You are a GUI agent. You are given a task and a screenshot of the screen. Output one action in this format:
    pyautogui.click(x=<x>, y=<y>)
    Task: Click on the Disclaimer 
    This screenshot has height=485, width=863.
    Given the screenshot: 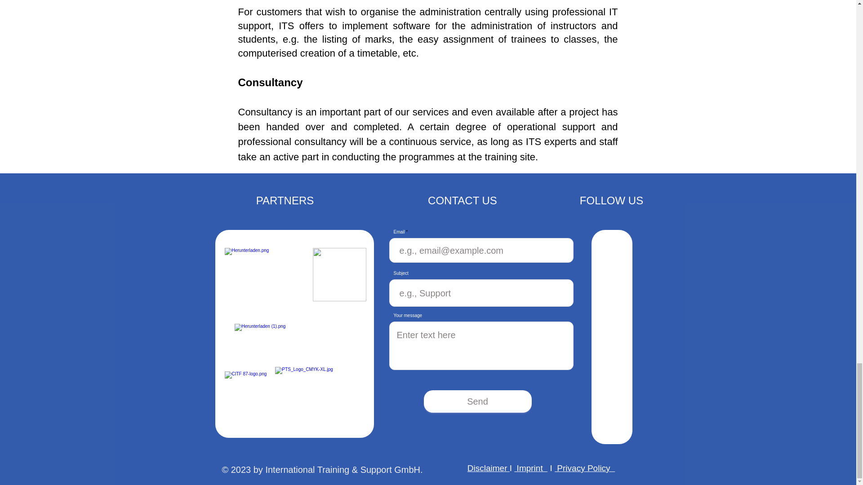 What is the action you would take?
    pyautogui.click(x=489, y=468)
    